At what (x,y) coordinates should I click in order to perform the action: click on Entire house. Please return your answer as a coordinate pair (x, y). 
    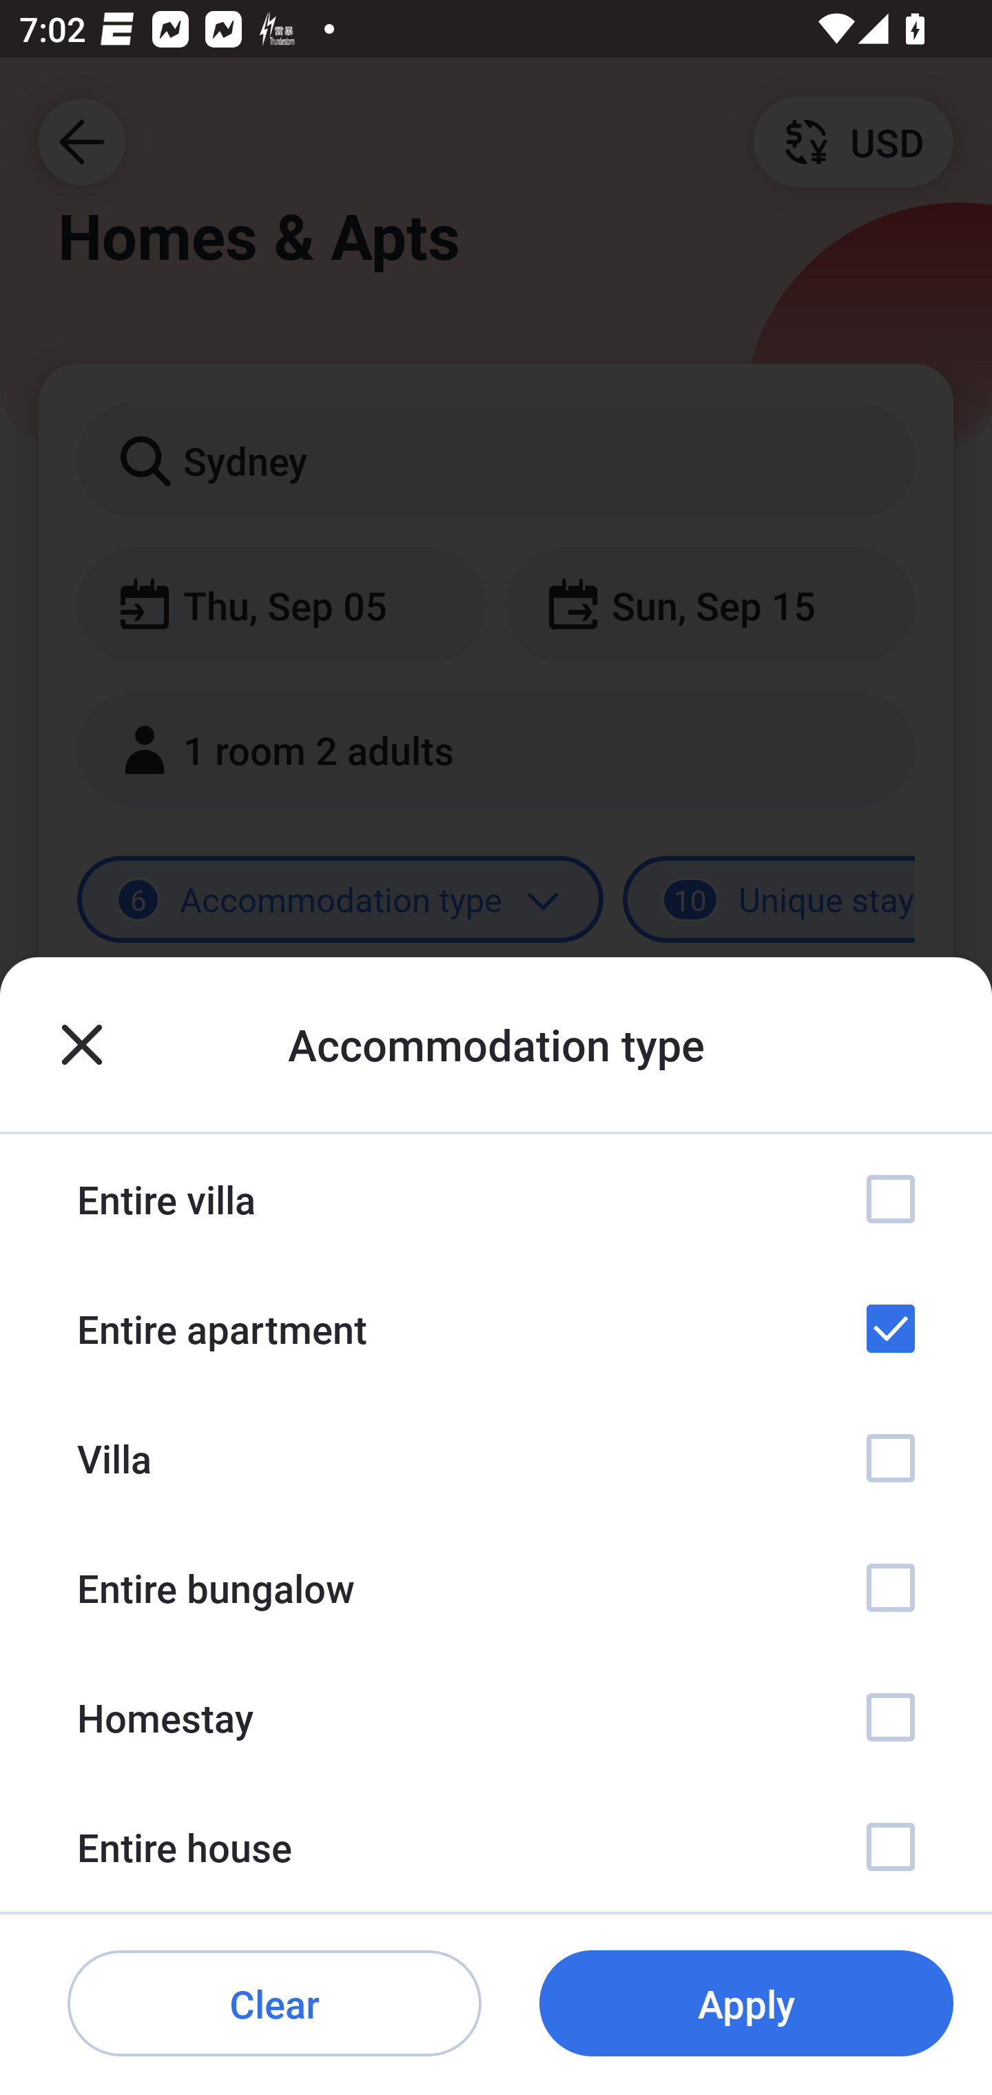
    Looking at the image, I should click on (496, 1847).